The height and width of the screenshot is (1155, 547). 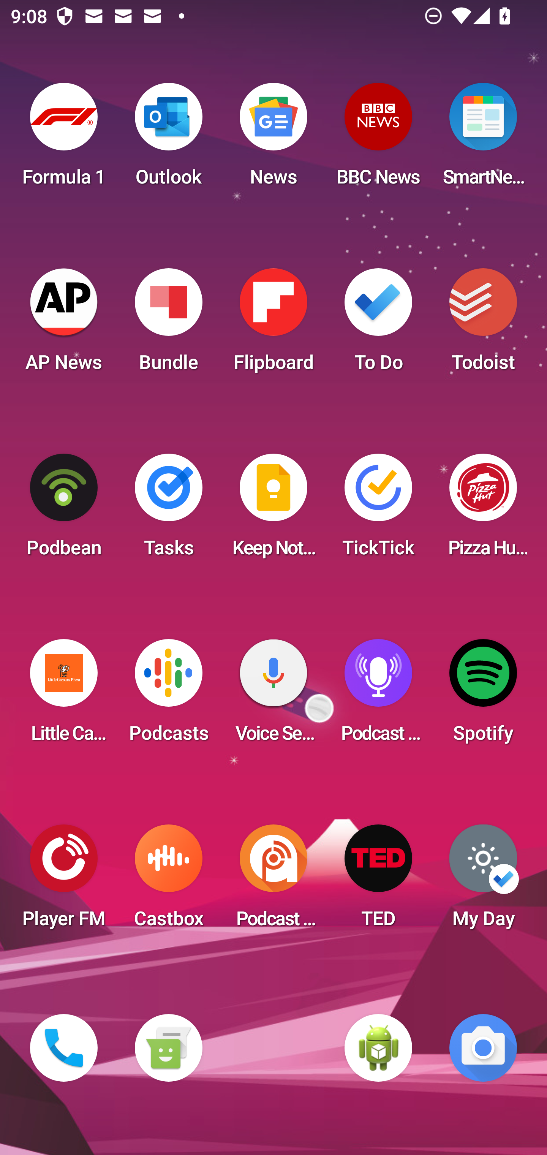 What do you see at coordinates (378, 1048) in the screenshot?
I see `WebView Browser Tester` at bounding box center [378, 1048].